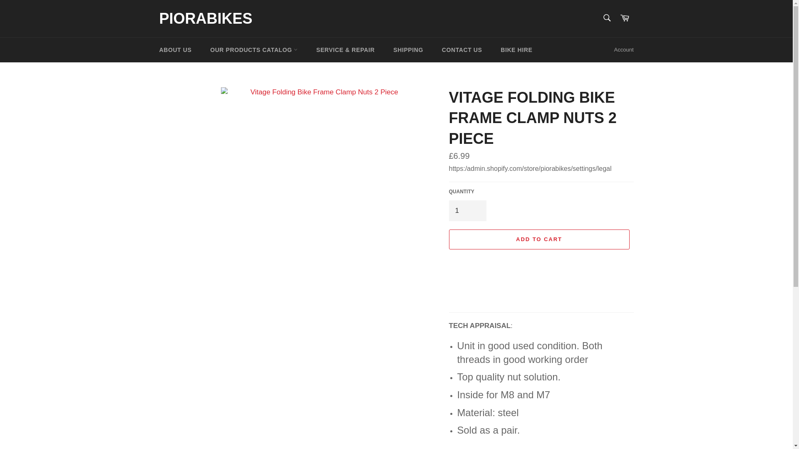  I want to click on Cart, so click(625, 18).